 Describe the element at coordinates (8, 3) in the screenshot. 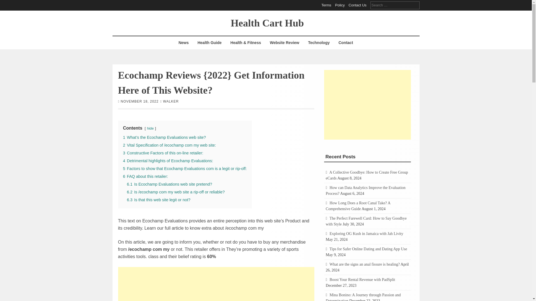

I see `Search` at that location.